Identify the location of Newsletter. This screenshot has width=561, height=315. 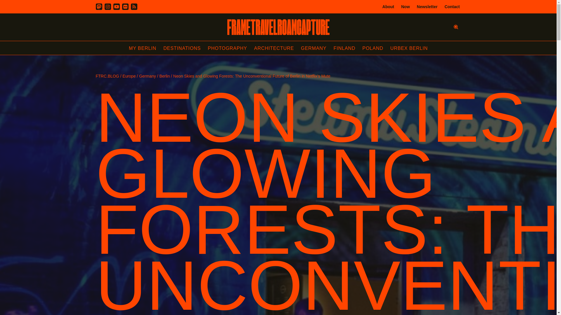
(427, 6).